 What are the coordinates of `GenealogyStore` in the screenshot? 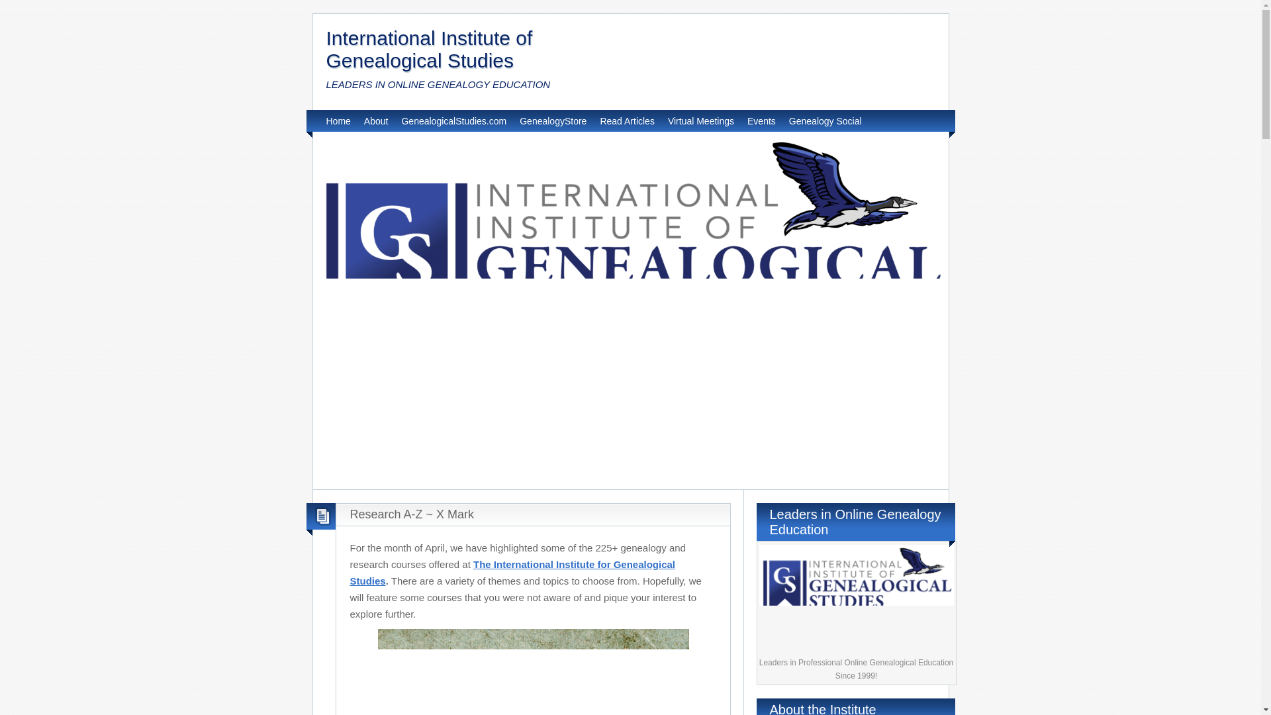 It's located at (553, 120).